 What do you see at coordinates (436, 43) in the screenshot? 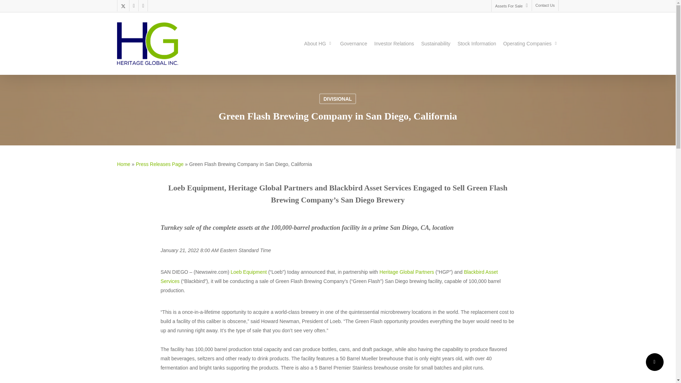
I see `Sustainability` at bounding box center [436, 43].